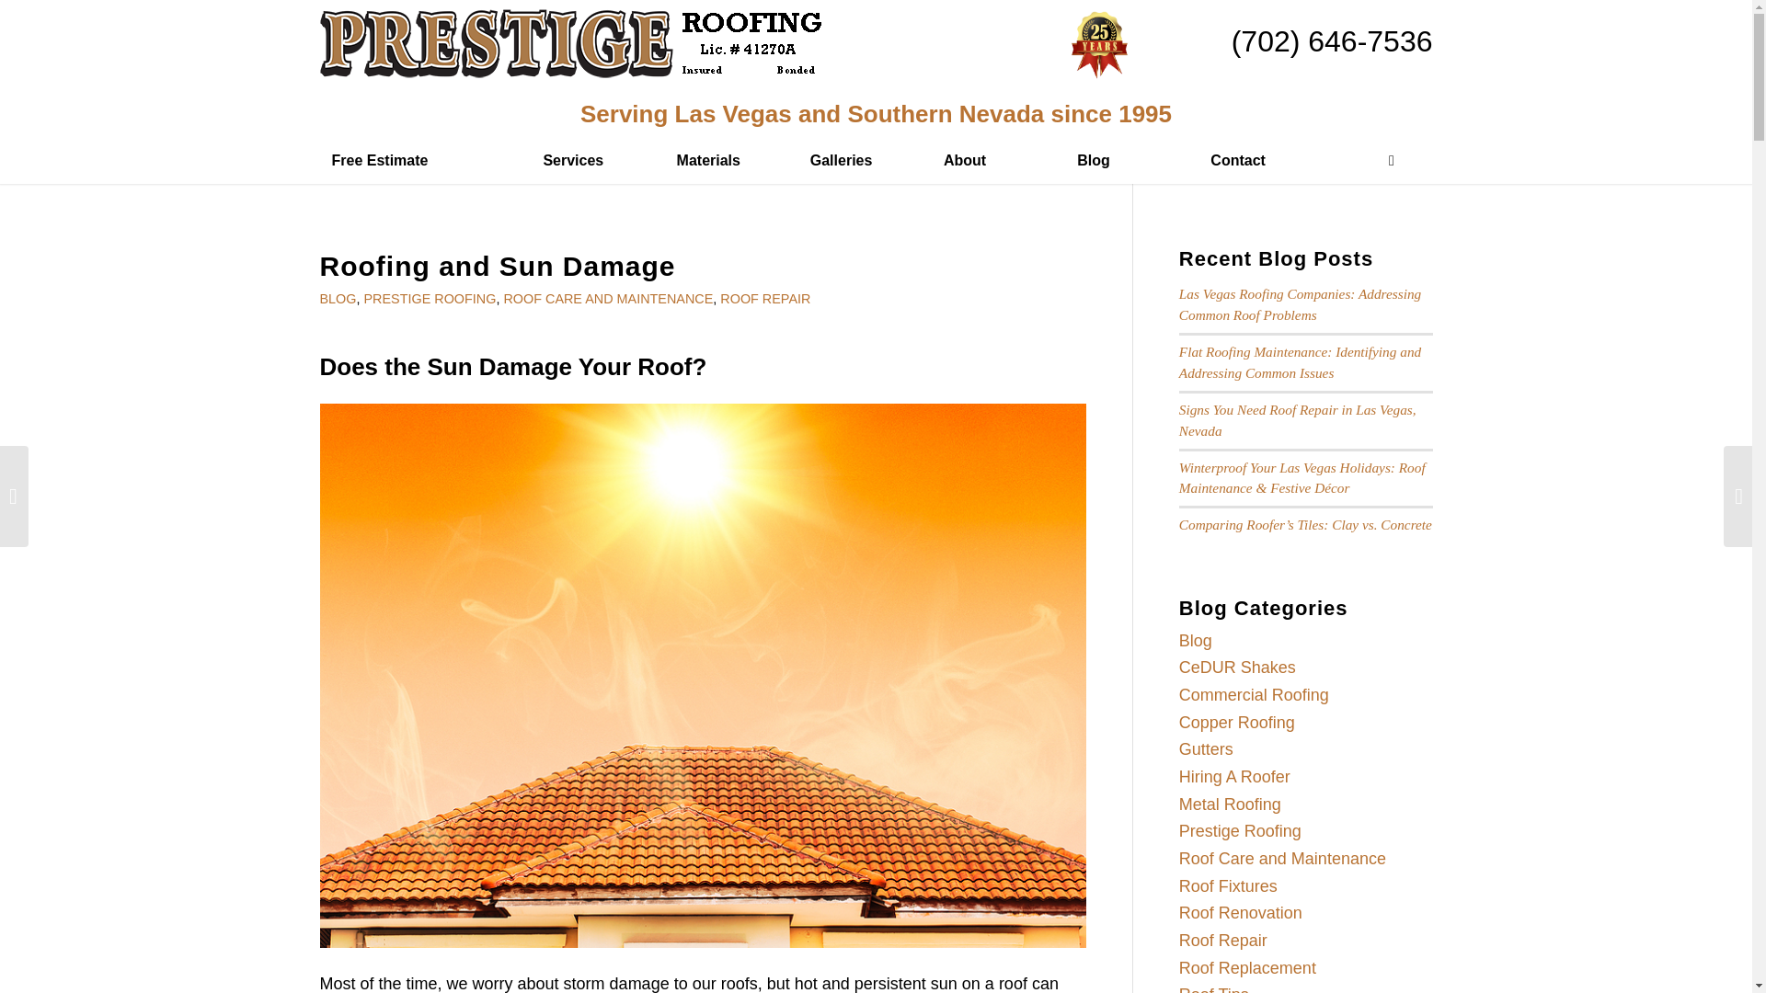 The image size is (1766, 993). Describe the element at coordinates (597, 160) in the screenshot. I see `Services` at that location.